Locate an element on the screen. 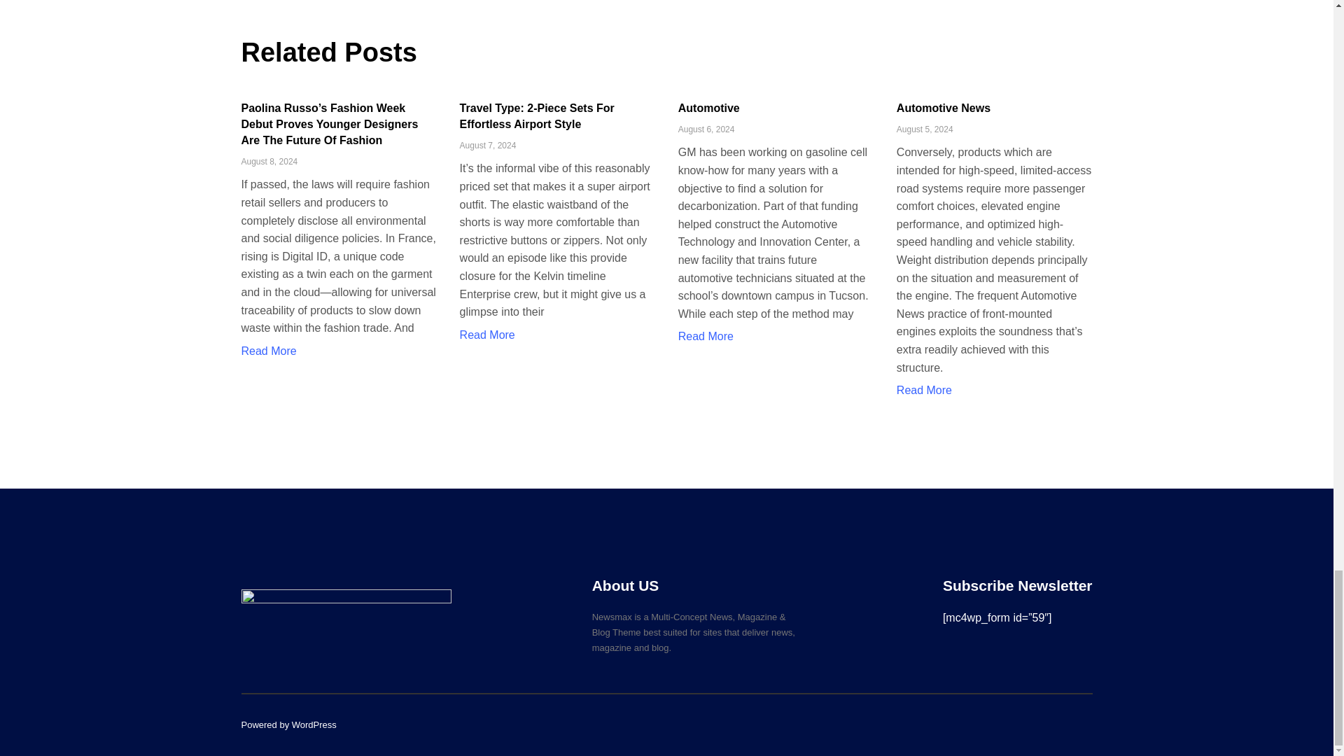 The height and width of the screenshot is (756, 1344). Read More is located at coordinates (924, 389).